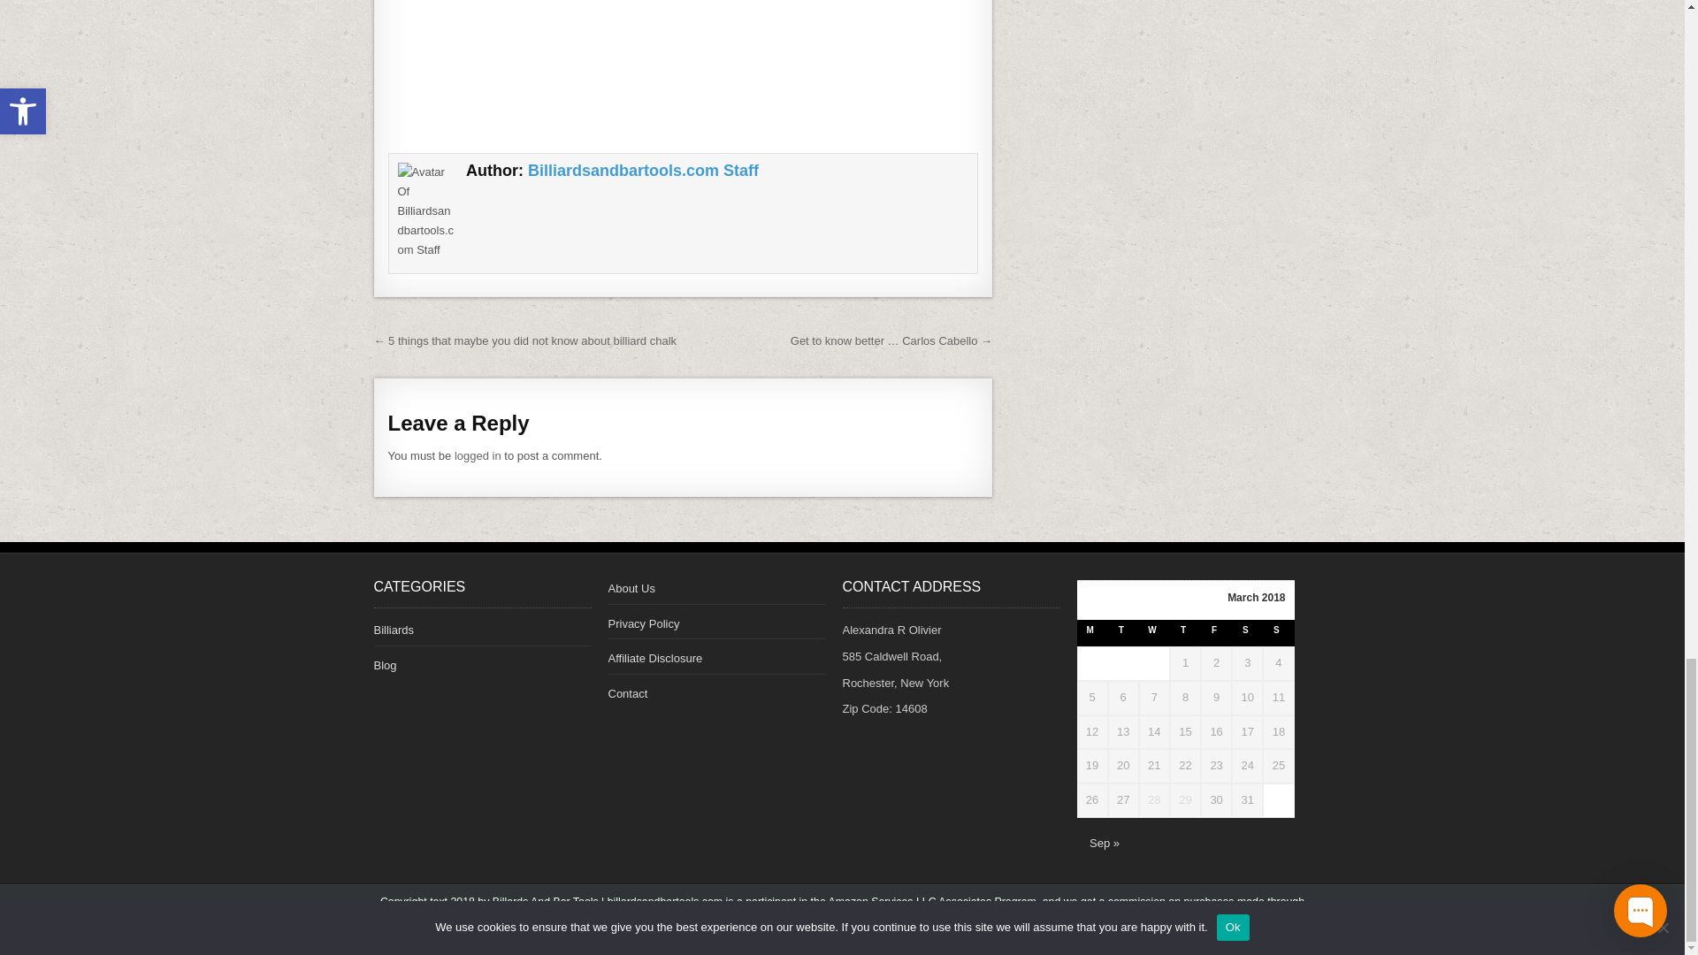 This screenshot has height=955, width=1698. I want to click on Tuesday, so click(1123, 633).